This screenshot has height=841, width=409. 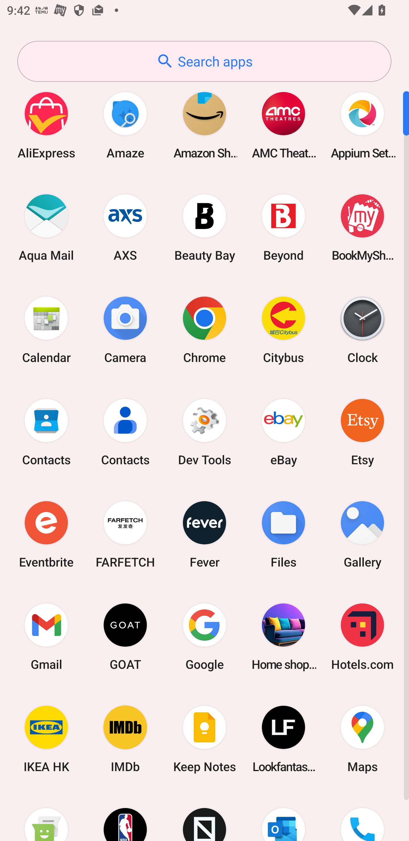 I want to click on Files, so click(x=283, y=534).